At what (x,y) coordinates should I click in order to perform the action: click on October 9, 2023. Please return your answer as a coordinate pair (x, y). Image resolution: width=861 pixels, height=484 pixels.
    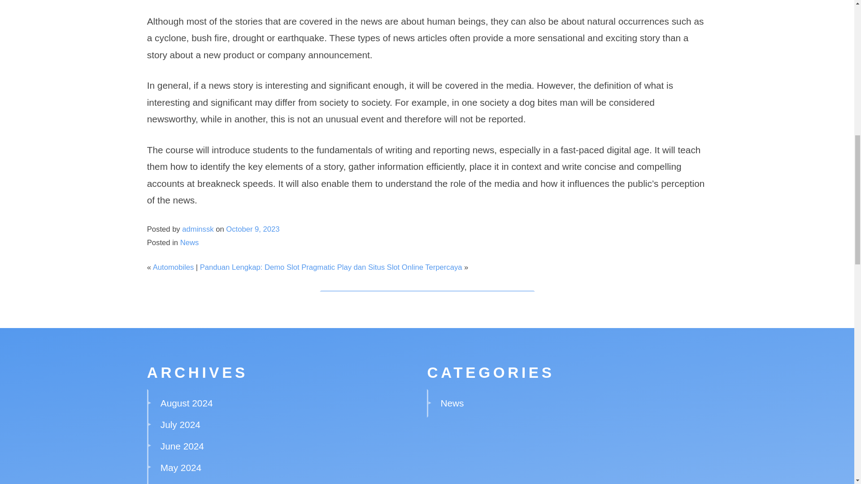
    Looking at the image, I should click on (252, 229).